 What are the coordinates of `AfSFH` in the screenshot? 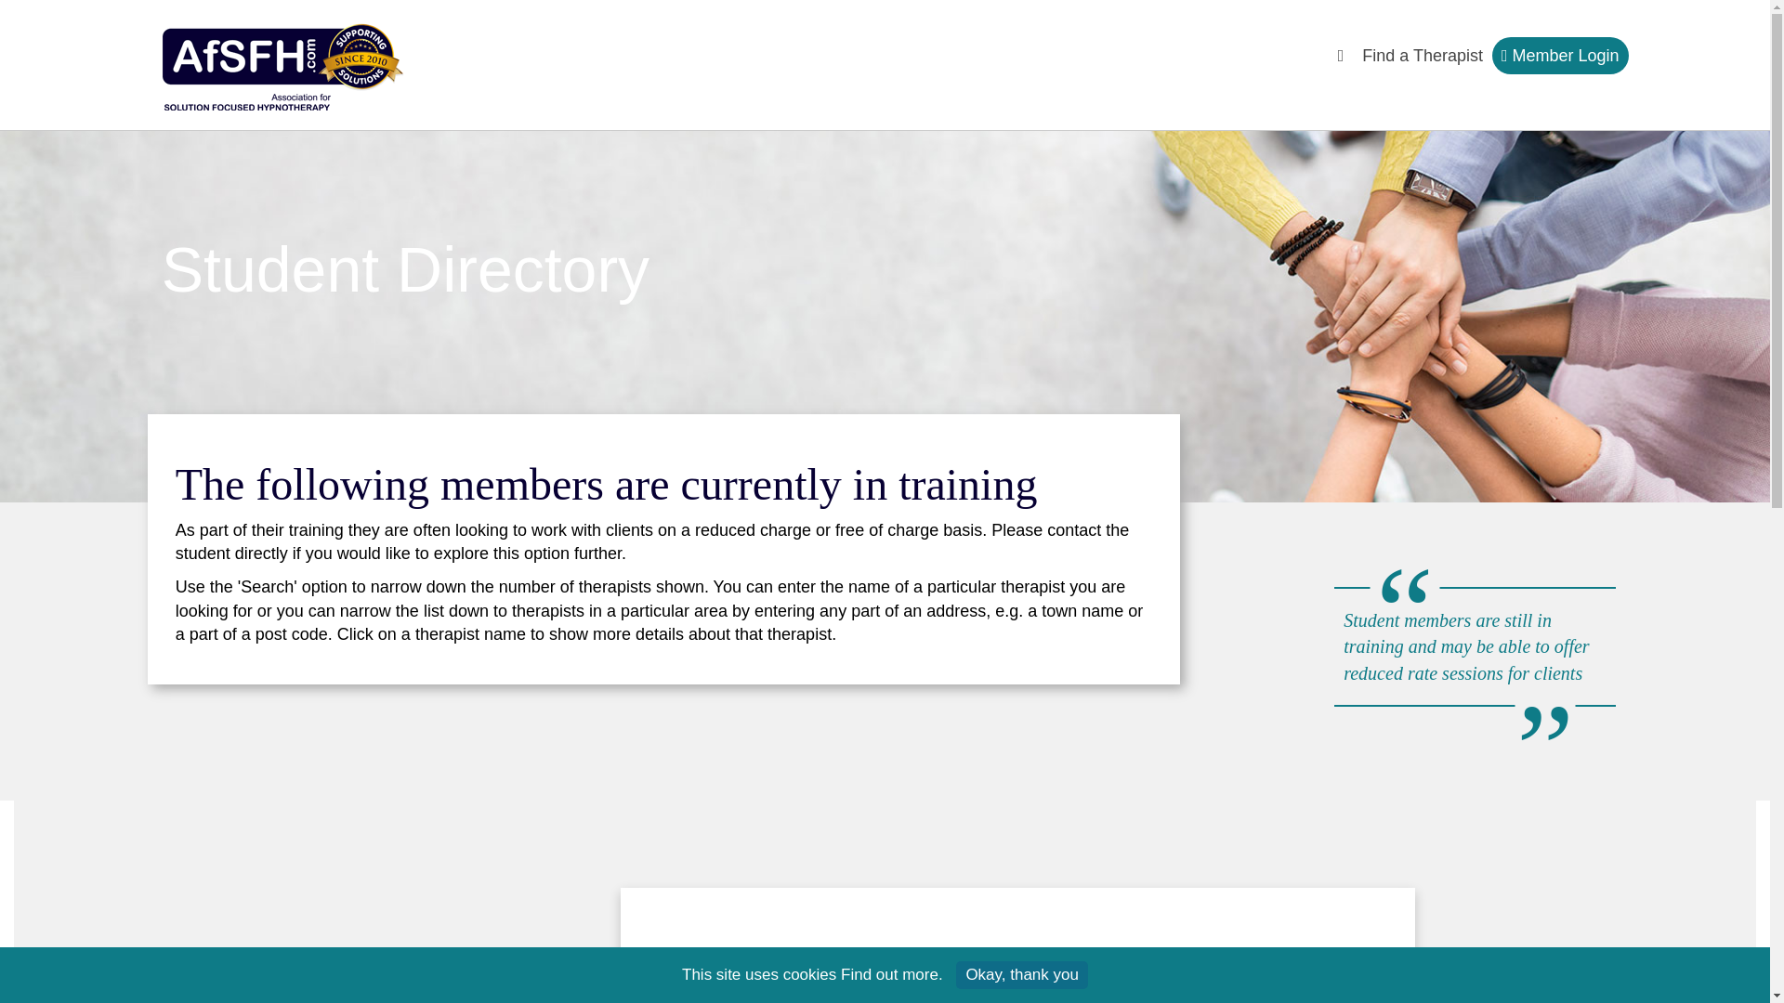 It's located at (287, 65).